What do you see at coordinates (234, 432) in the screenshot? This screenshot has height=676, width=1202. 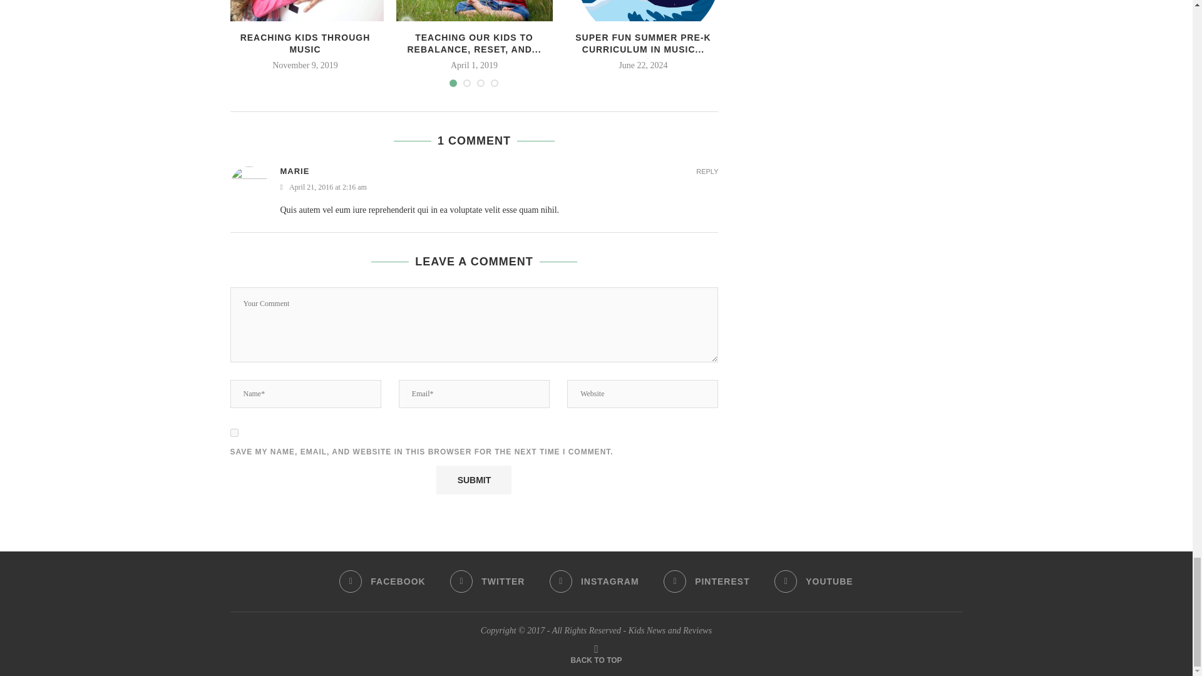 I see `yes` at bounding box center [234, 432].